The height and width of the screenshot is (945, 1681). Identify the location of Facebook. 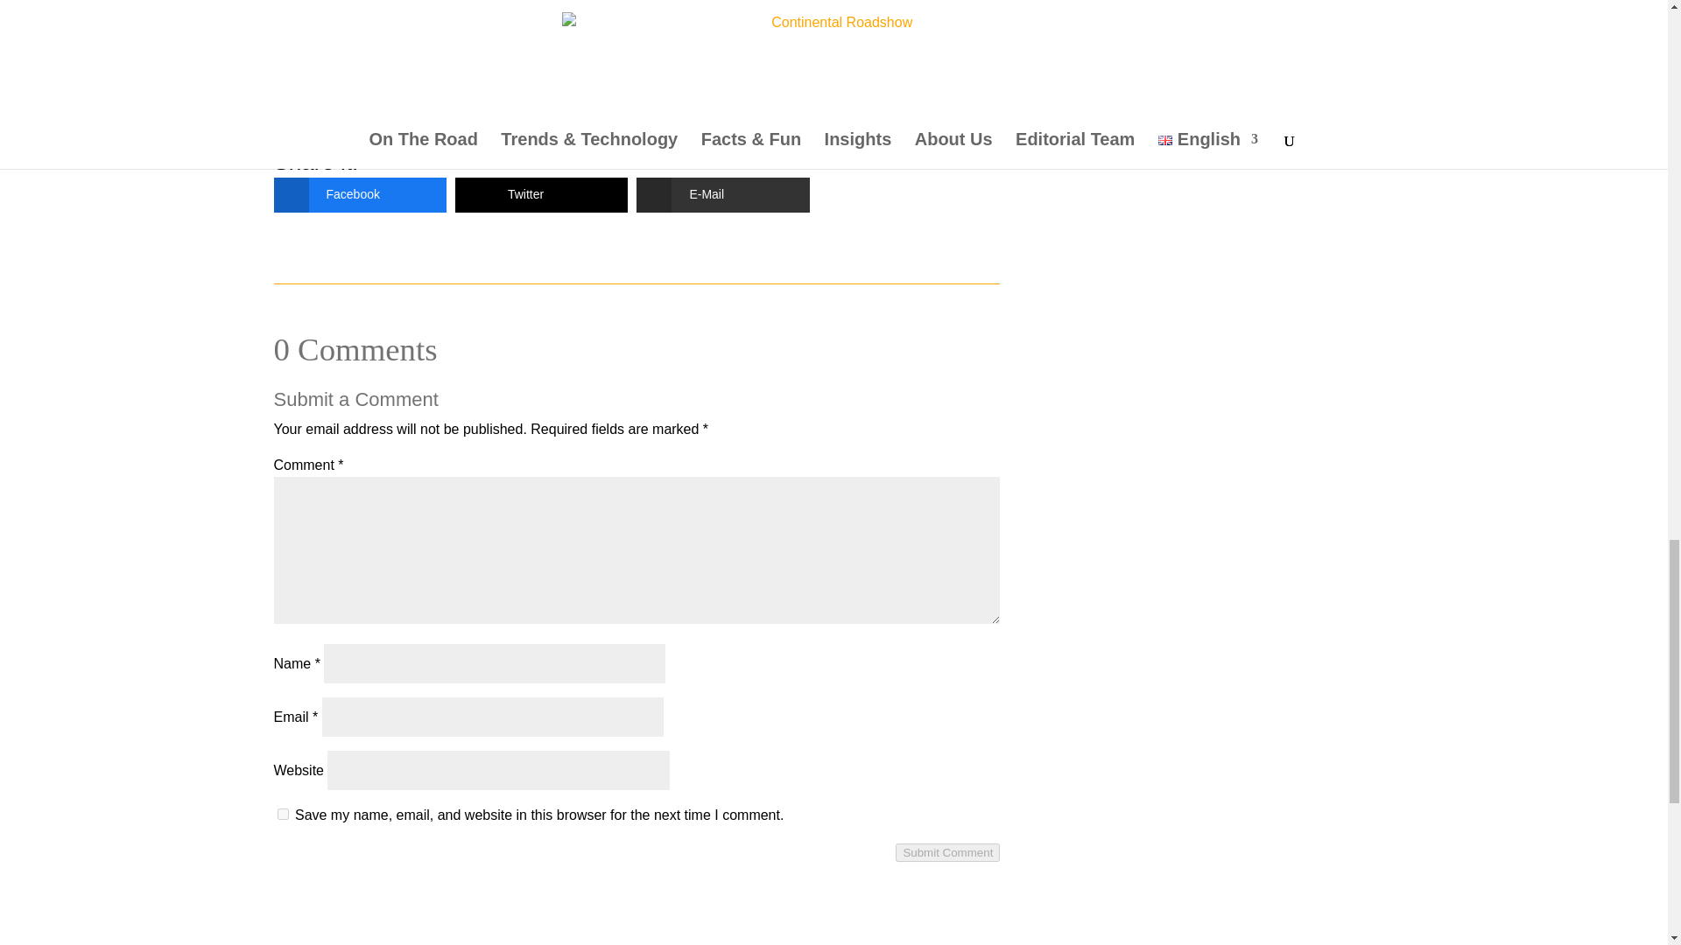
(345, 195).